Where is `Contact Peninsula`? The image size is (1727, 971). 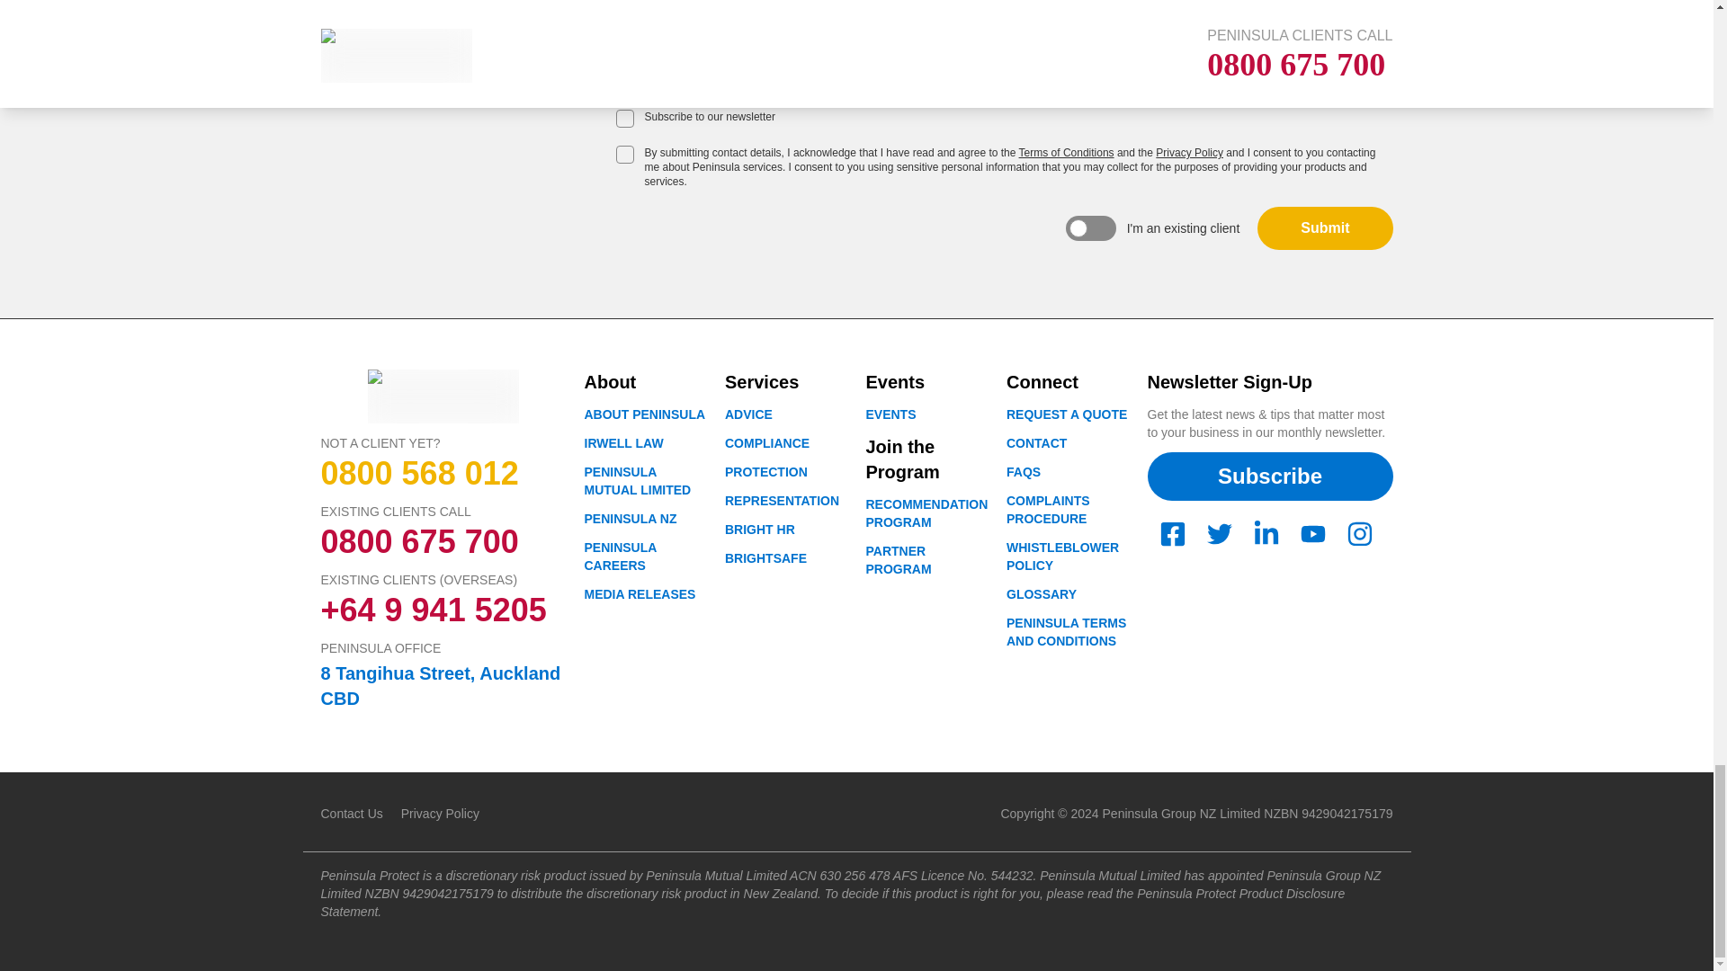 Contact Peninsula is located at coordinates (1036, 442).